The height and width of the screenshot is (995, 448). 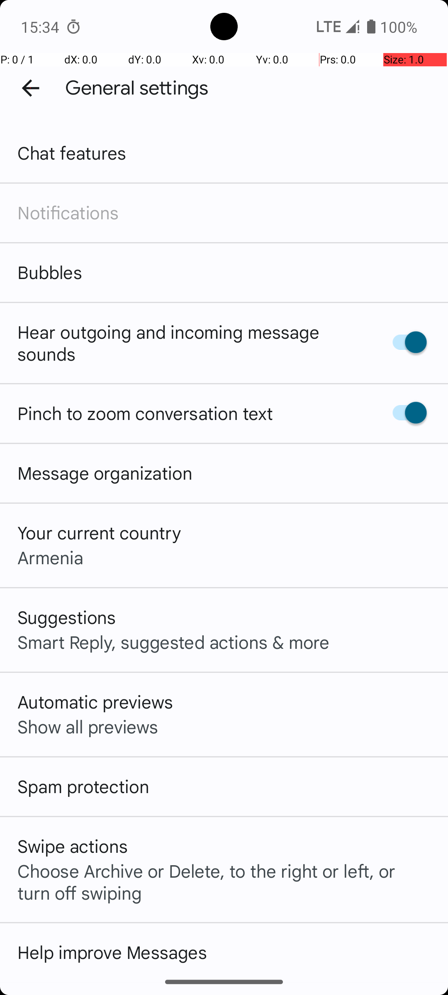 I want to click on General settings, so click(x=137, y=88).